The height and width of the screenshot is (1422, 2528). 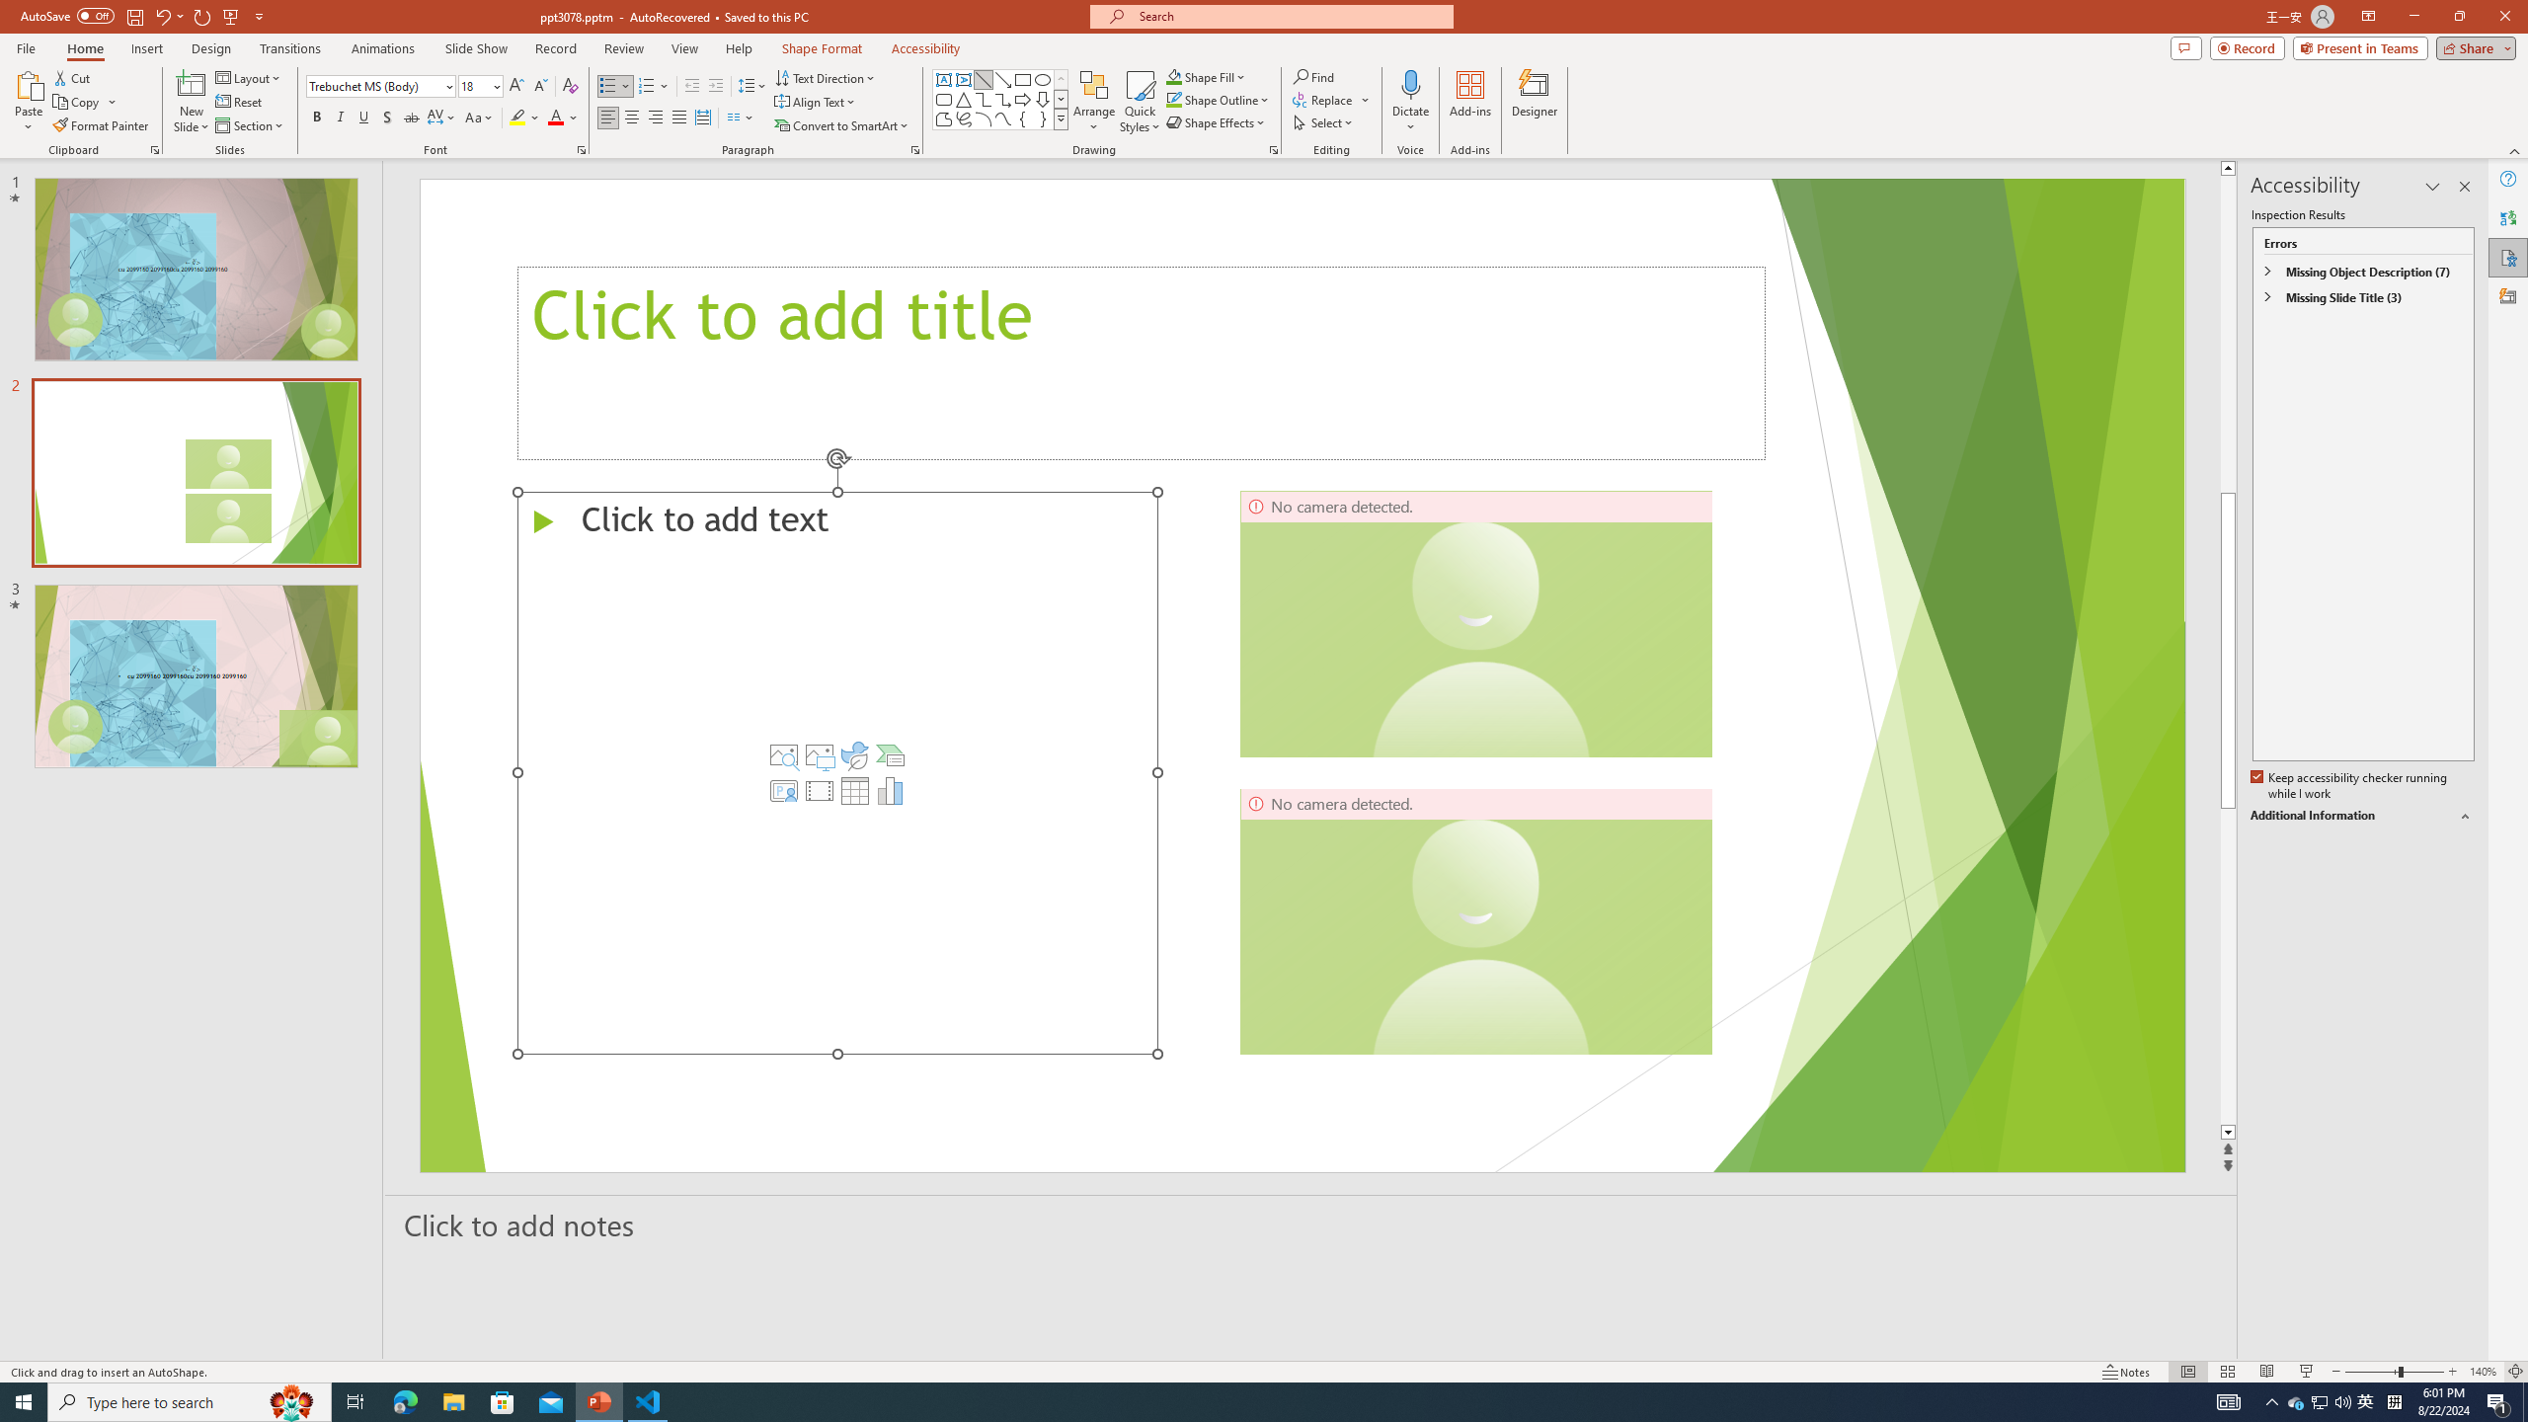 I want to click on Left Brace, so click(x=1023, y=118).